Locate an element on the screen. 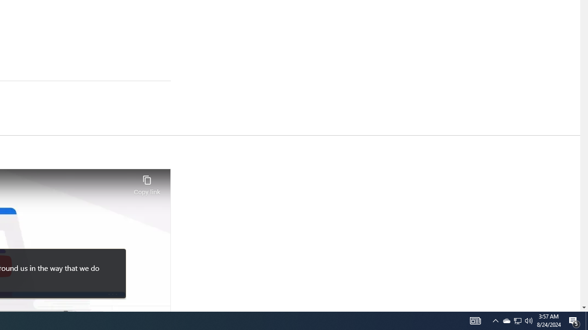  Copy link is located at coordinates (147, 182).